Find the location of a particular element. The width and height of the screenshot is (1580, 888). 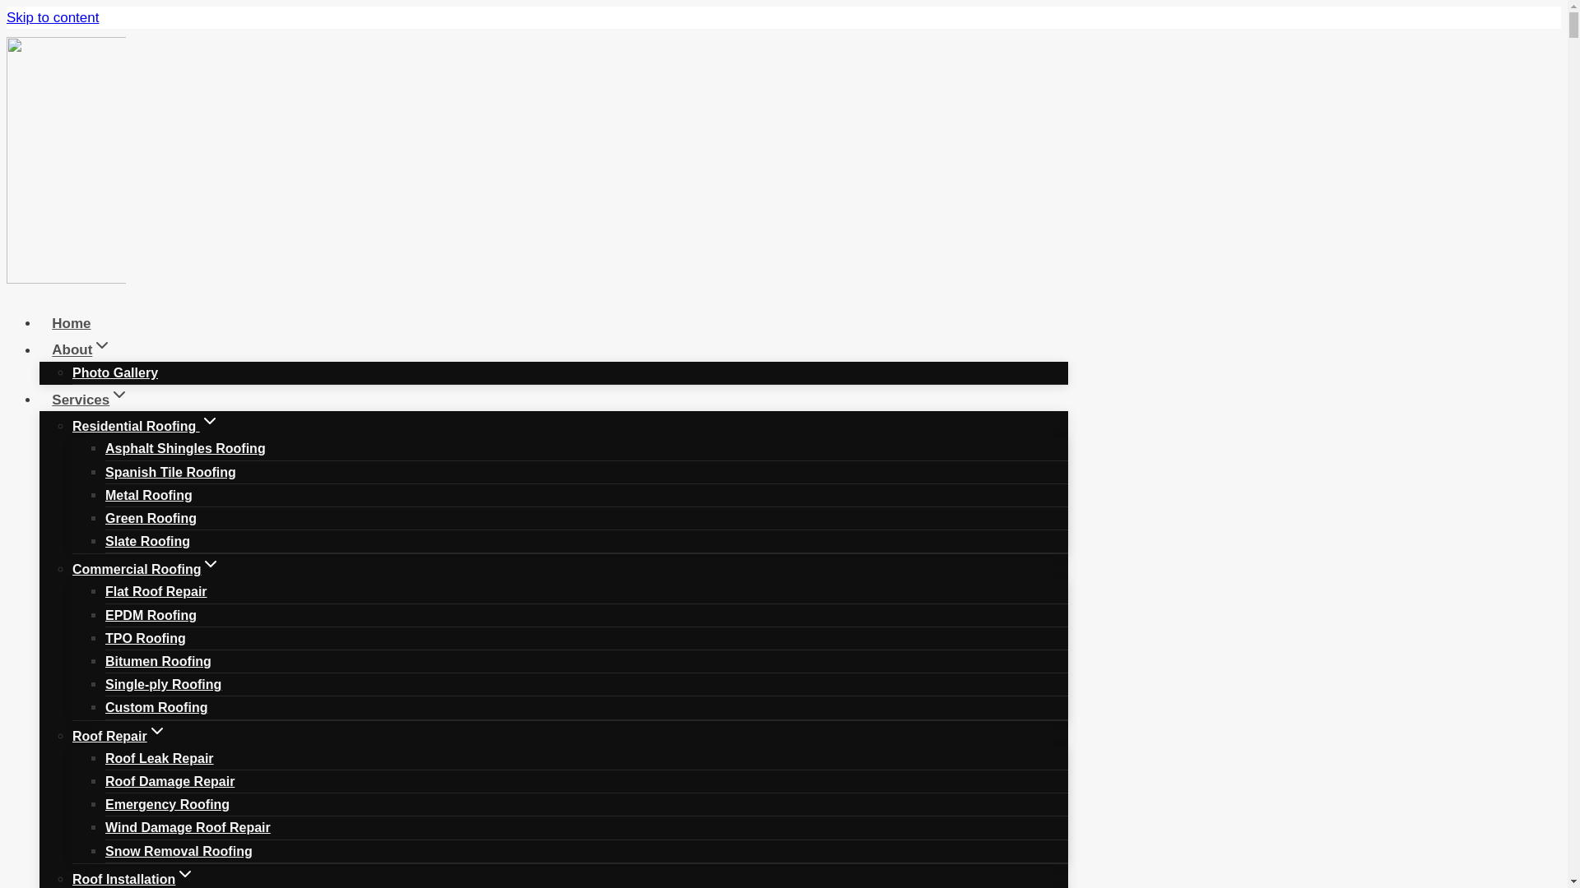

Residential Roofing Expand is located at coordinates (146, 426).